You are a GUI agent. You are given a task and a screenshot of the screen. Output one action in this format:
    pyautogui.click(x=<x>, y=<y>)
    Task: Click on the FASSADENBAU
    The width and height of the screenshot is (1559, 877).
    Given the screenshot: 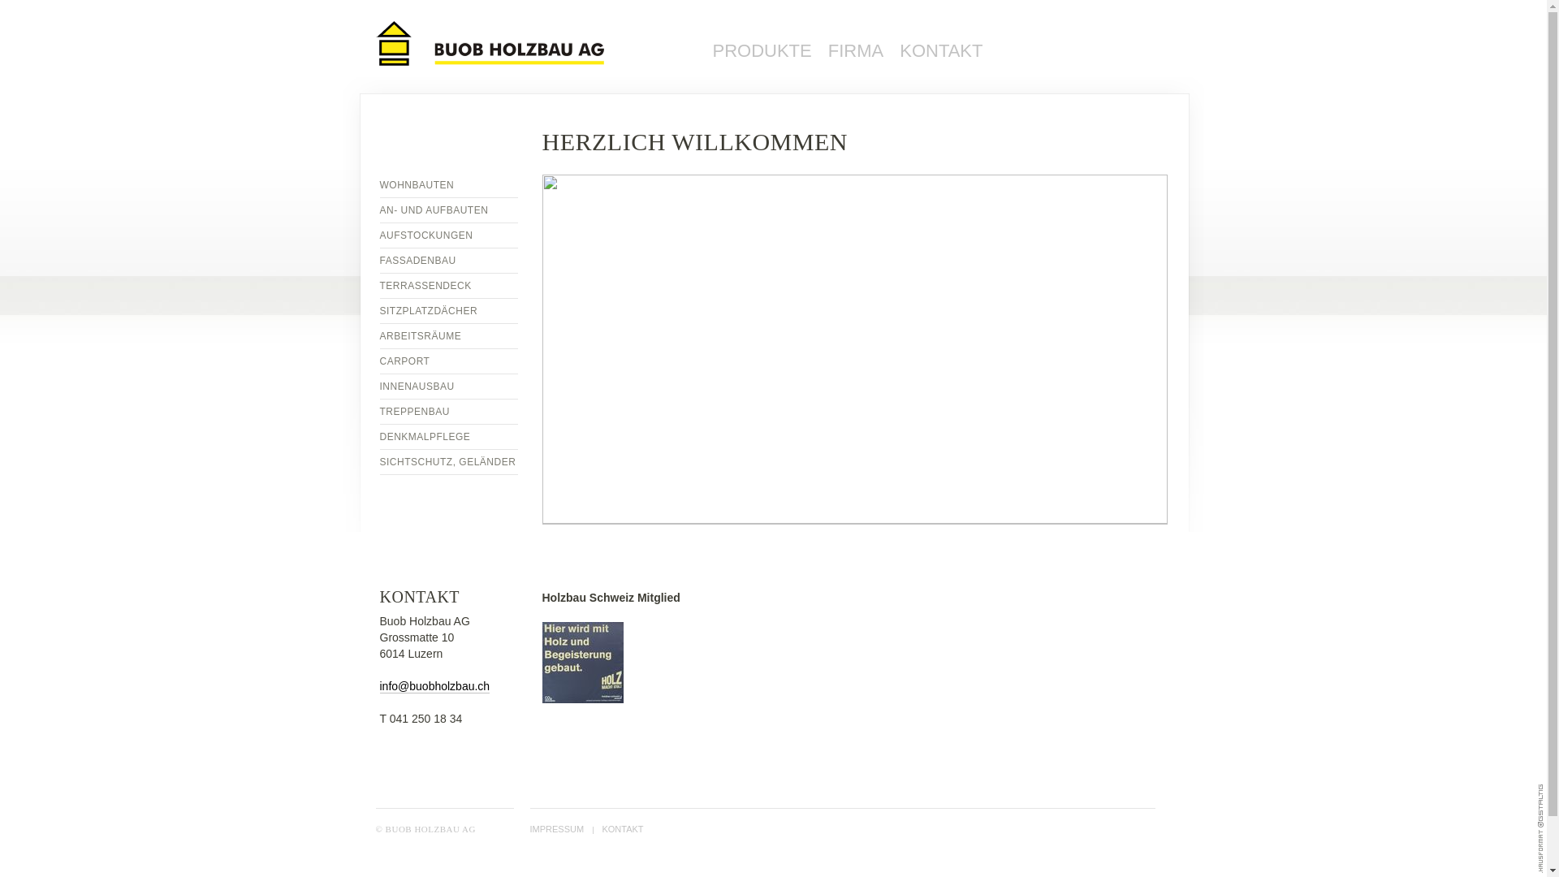 What is the action you would take?
    pyautogui.click(x=449, y=261)
    